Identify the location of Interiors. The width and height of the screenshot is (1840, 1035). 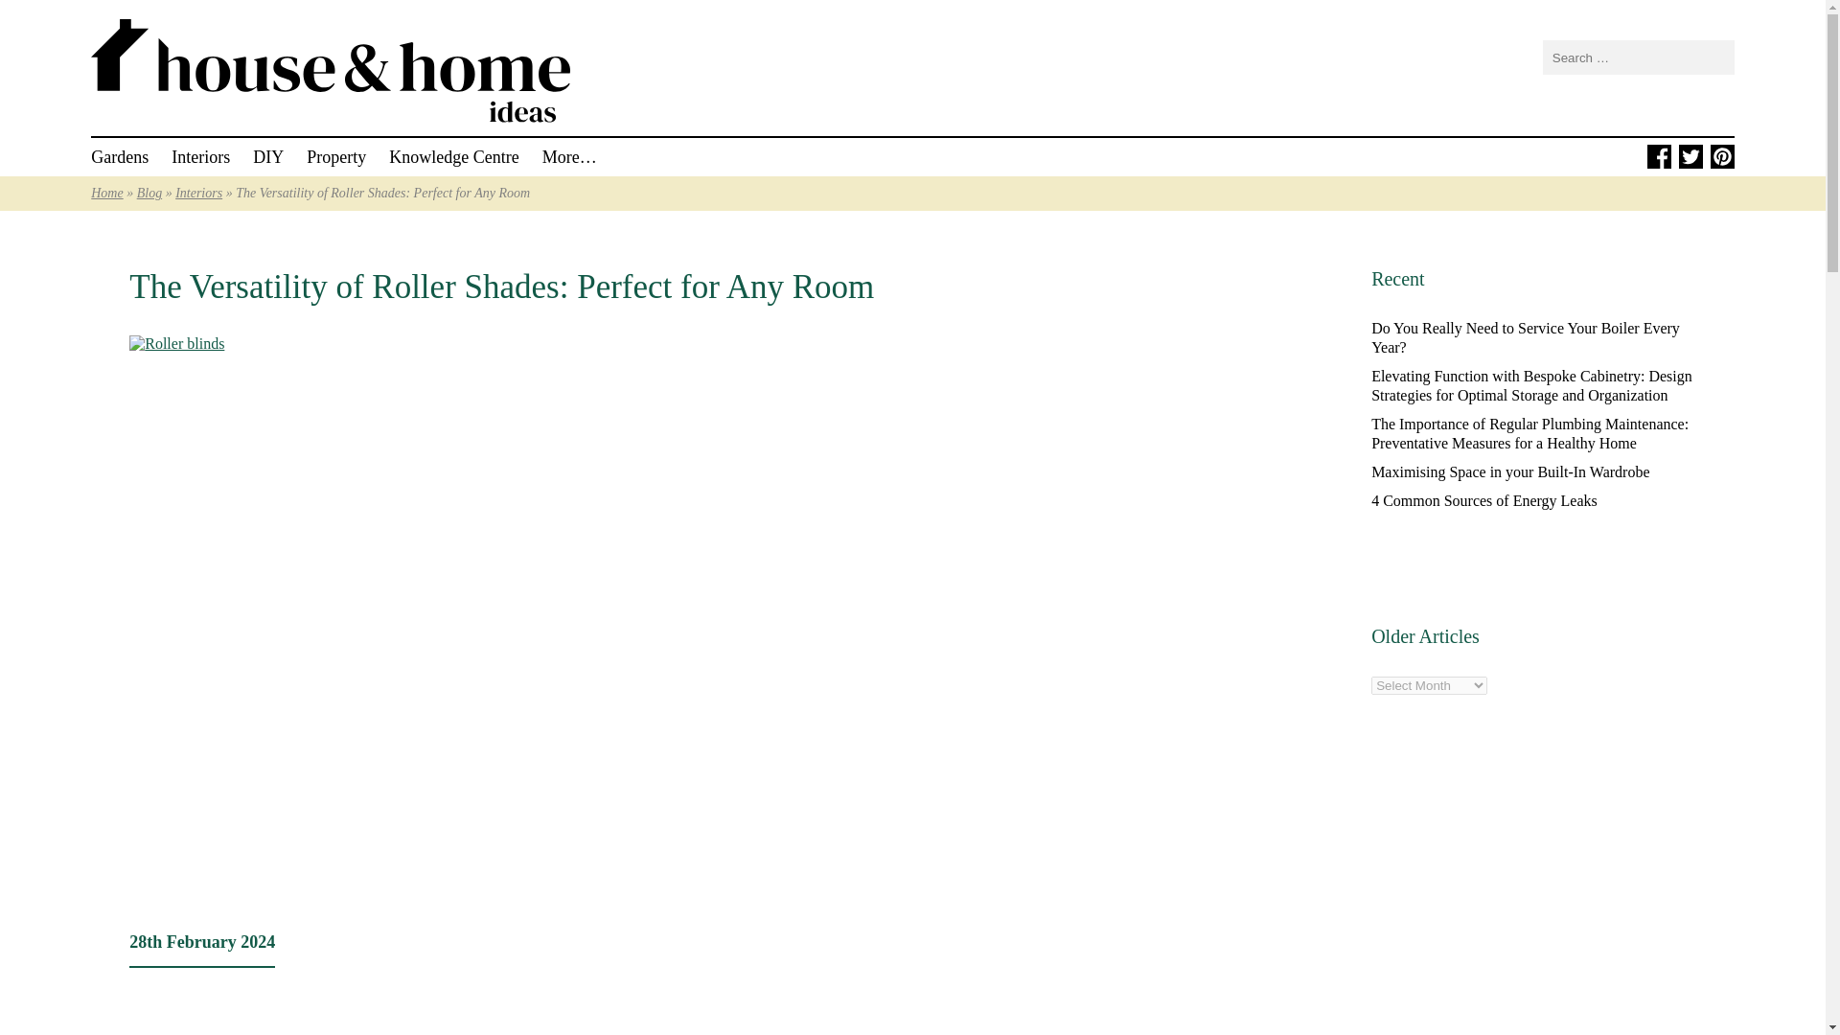
(200, 157).